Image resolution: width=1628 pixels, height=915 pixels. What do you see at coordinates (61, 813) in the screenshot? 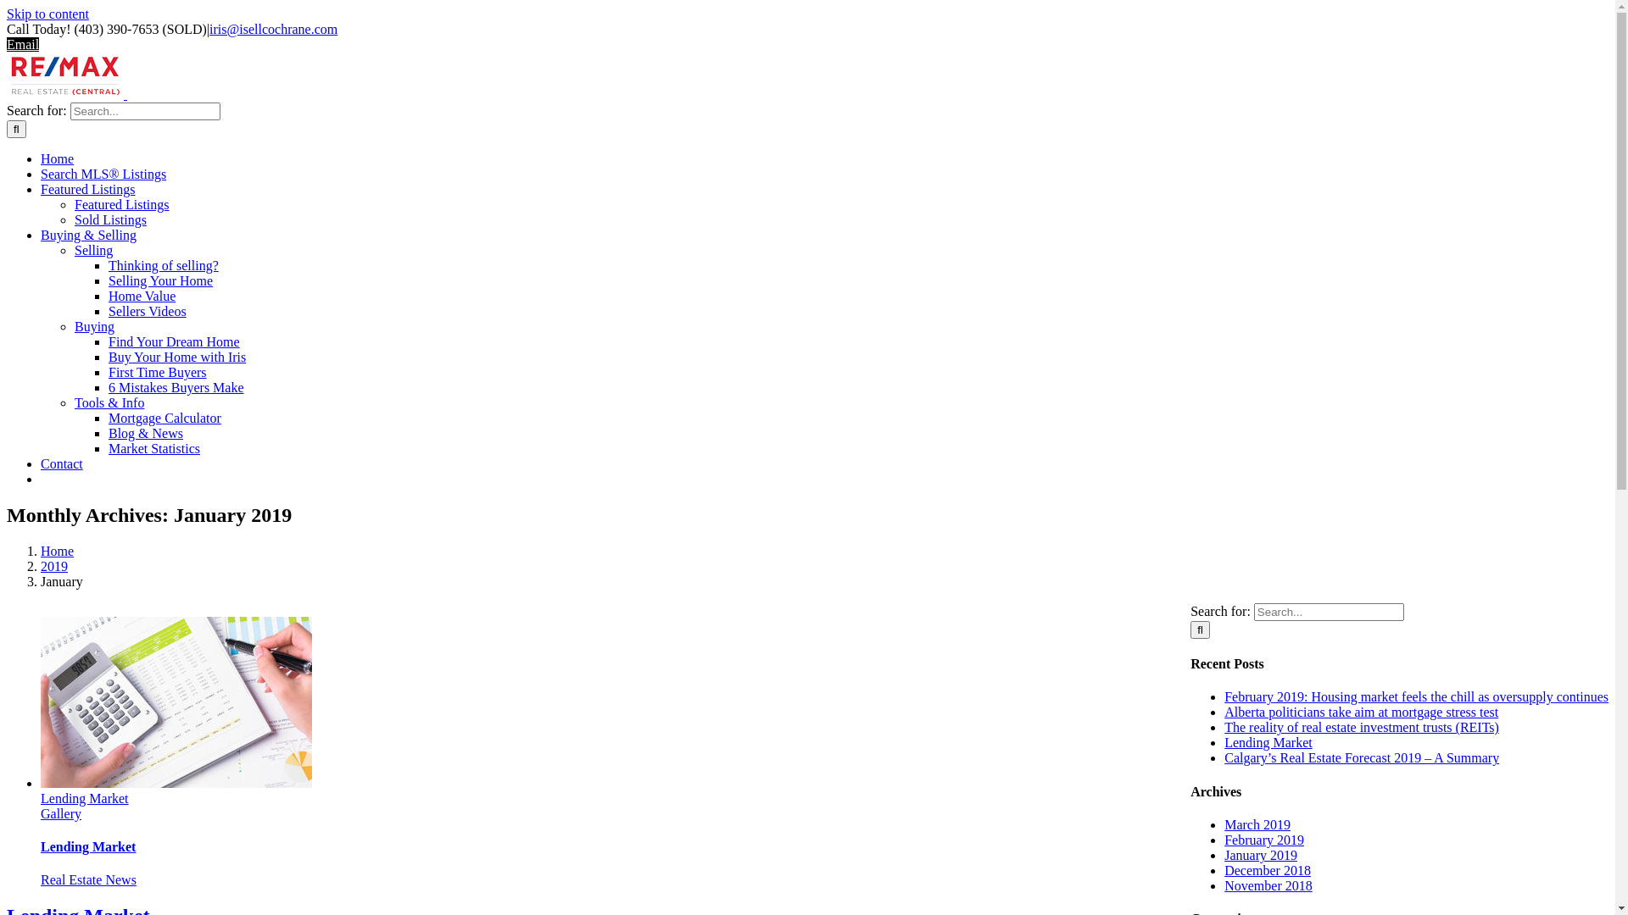
I see `Gallery` at bounding box center [61, 813].